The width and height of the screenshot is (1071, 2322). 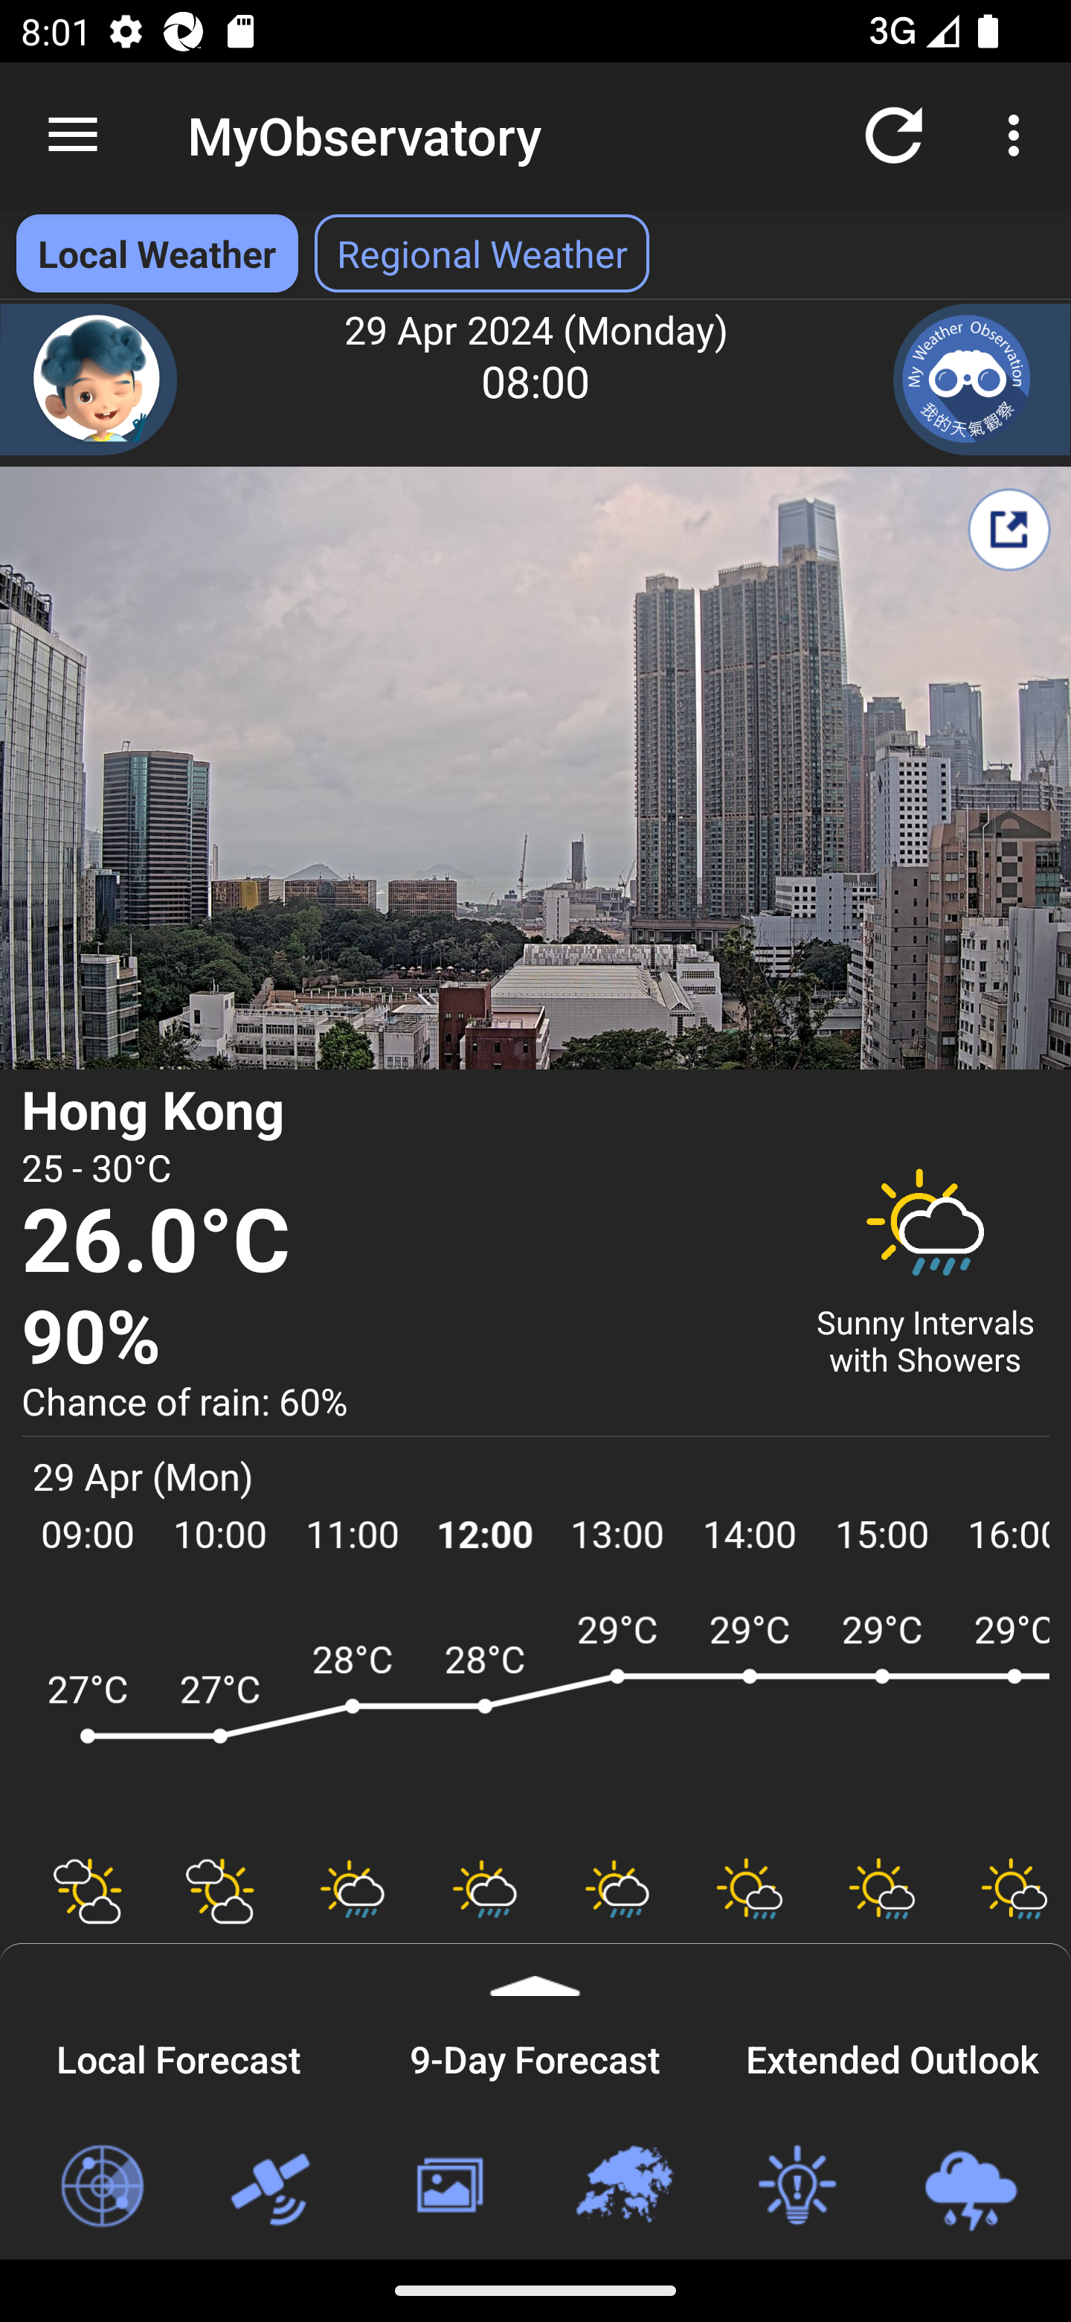 What do you see at coordinates (623, 2187) in the screenshot?
I see `Regional Weather` at bounding box center [623, 2187].